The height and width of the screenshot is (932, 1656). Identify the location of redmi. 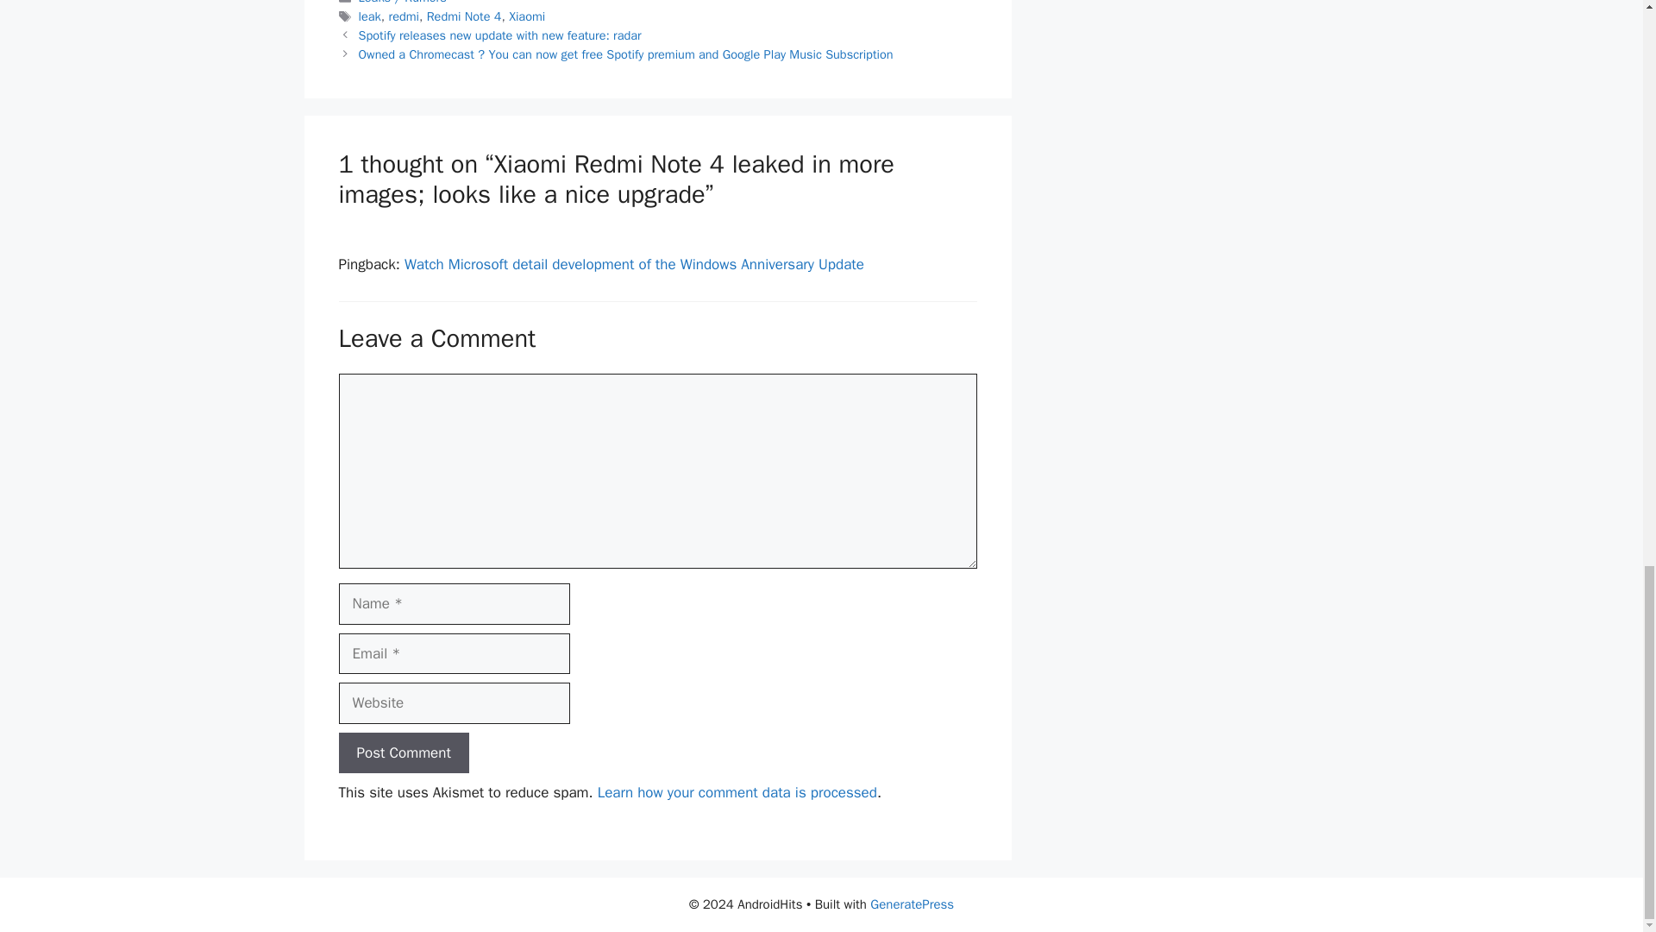
(404, 16).